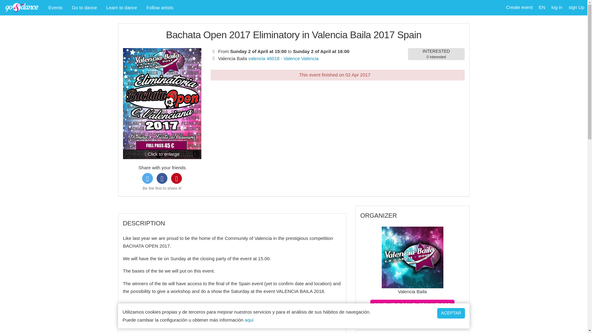 This screenshot has width=592, height=333. I want to click on Events, so click(413, 305).